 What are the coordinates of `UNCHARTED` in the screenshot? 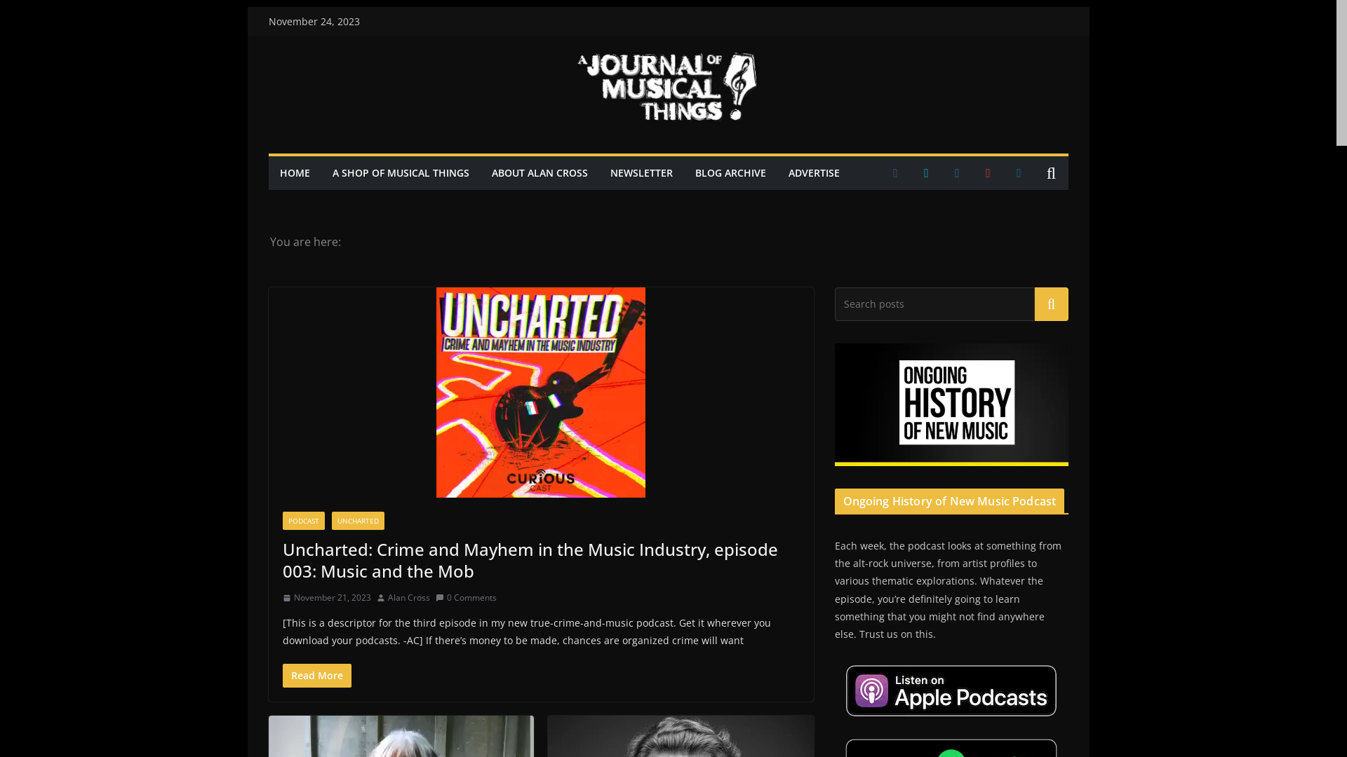 It's located at (358, 521).